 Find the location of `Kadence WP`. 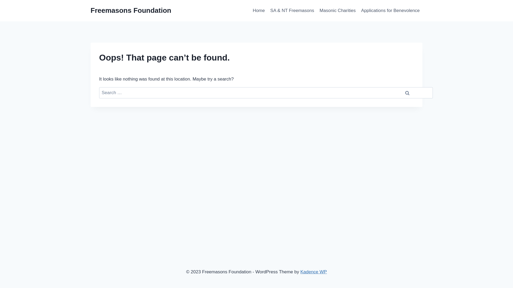

Kadence WP is located at coordinates (314, 272).